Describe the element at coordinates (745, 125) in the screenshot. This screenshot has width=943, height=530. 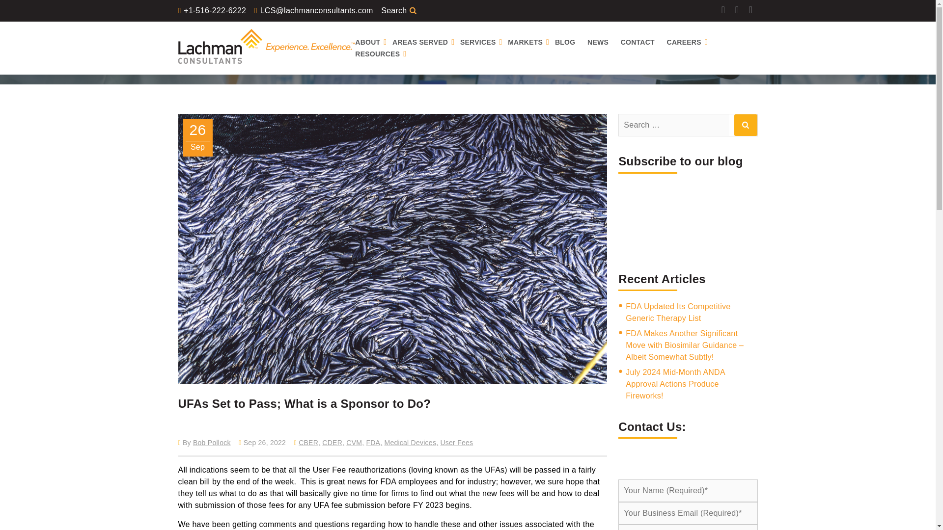
I see `Search` at that location.